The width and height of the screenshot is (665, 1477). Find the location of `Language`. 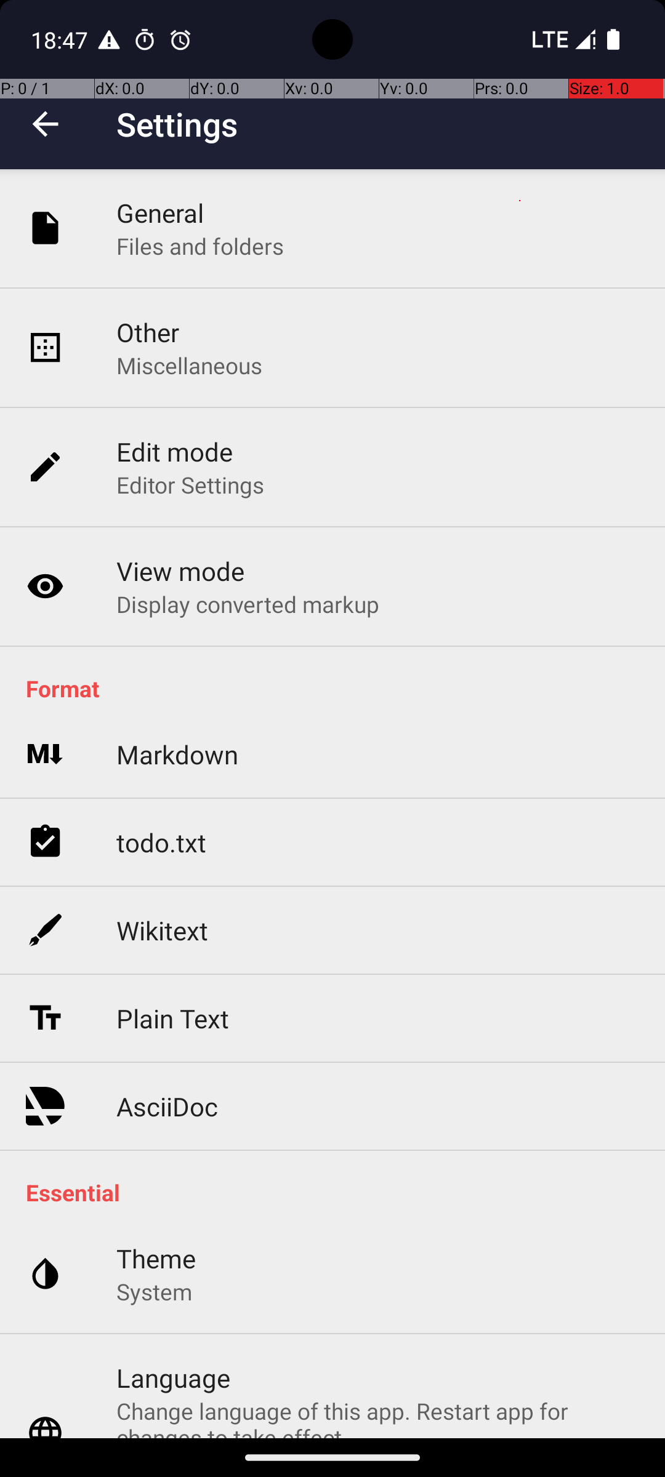

Language is located at coordinates (173, 1377).